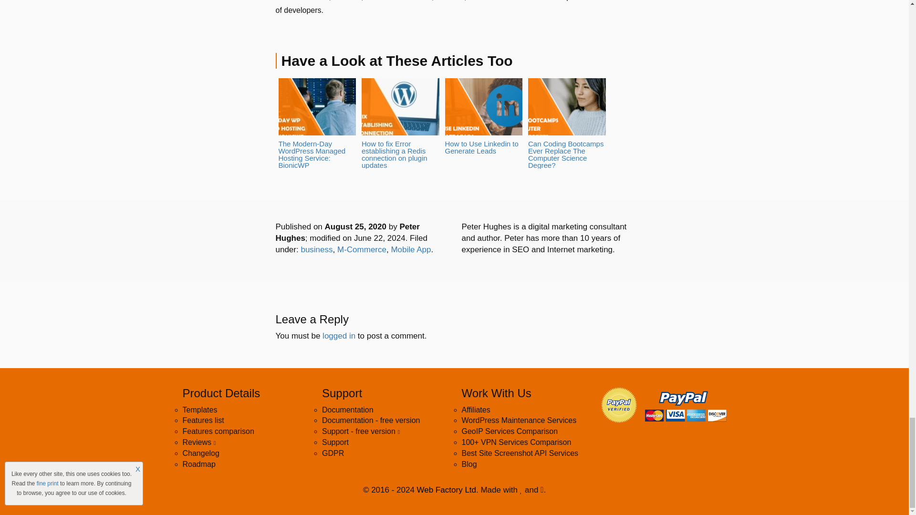  What do you see at coordinates (200, 453) in the screenshot?
I see `Changelog` at bounding box center [200, 453].